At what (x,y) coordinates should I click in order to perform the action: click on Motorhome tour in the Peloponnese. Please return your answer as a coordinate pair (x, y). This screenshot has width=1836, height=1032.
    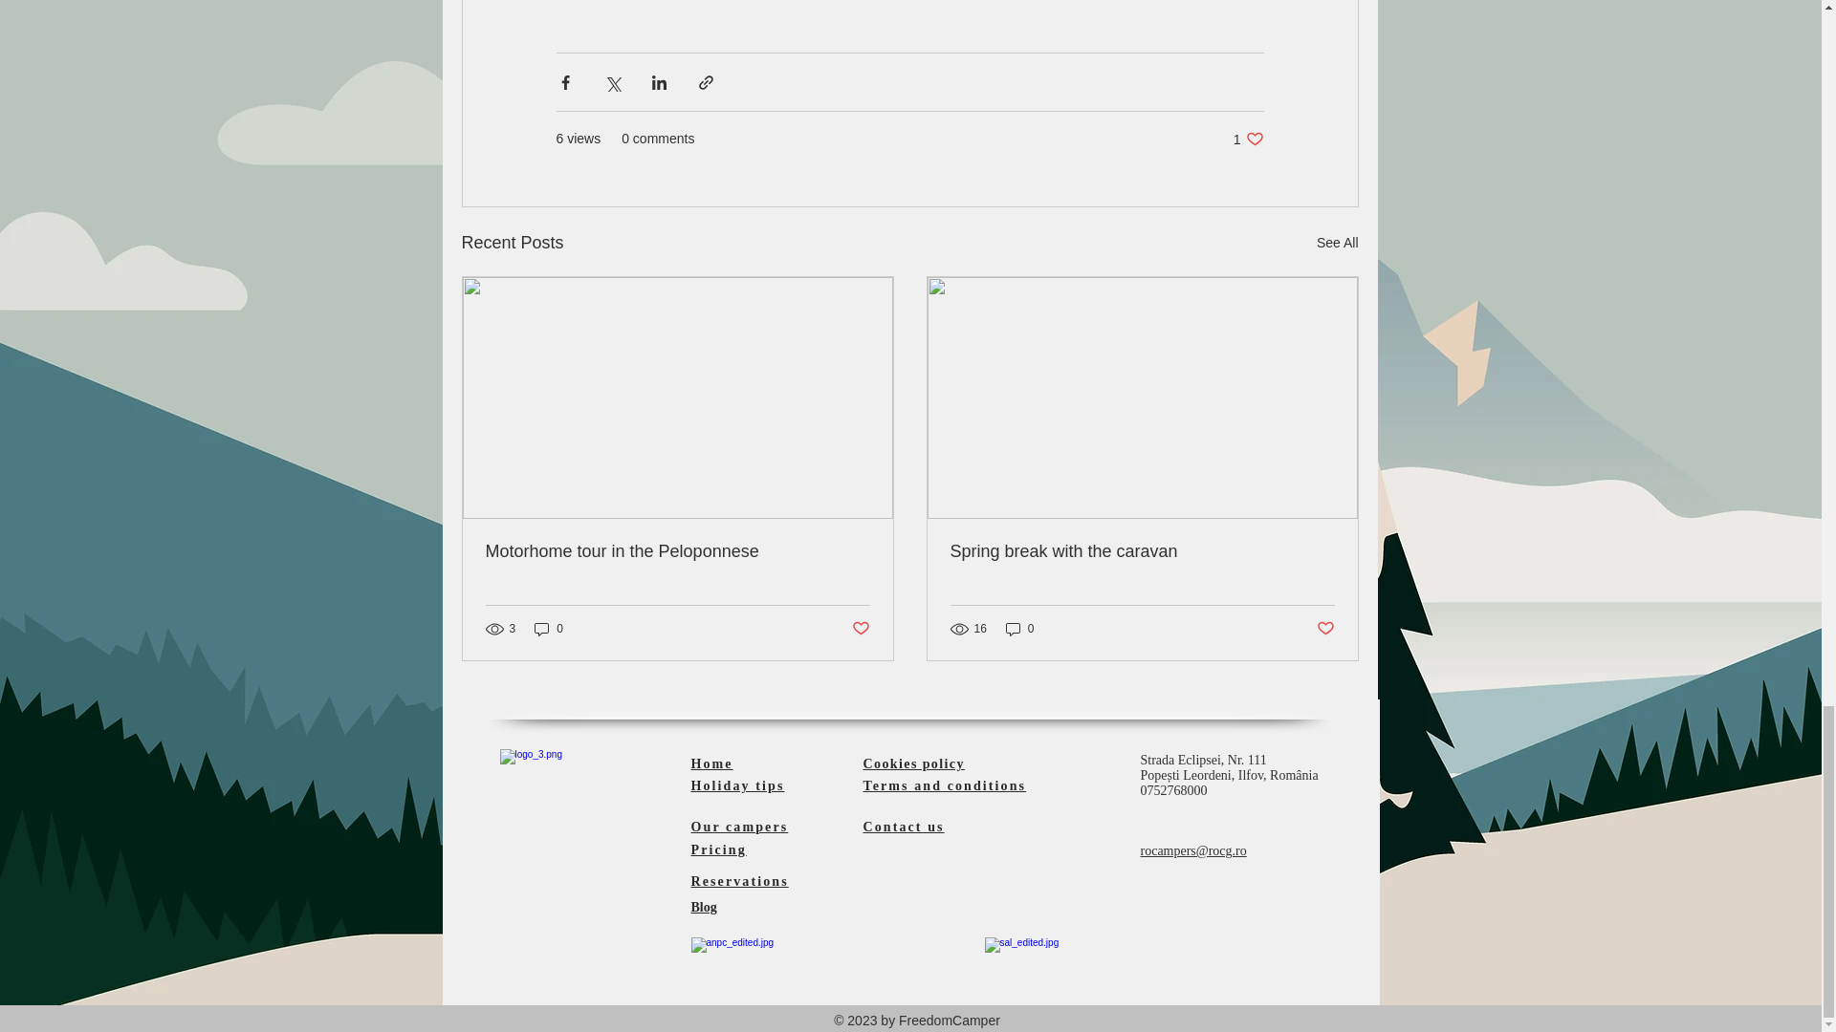
    Looking at the image, I should click on (678, 551).